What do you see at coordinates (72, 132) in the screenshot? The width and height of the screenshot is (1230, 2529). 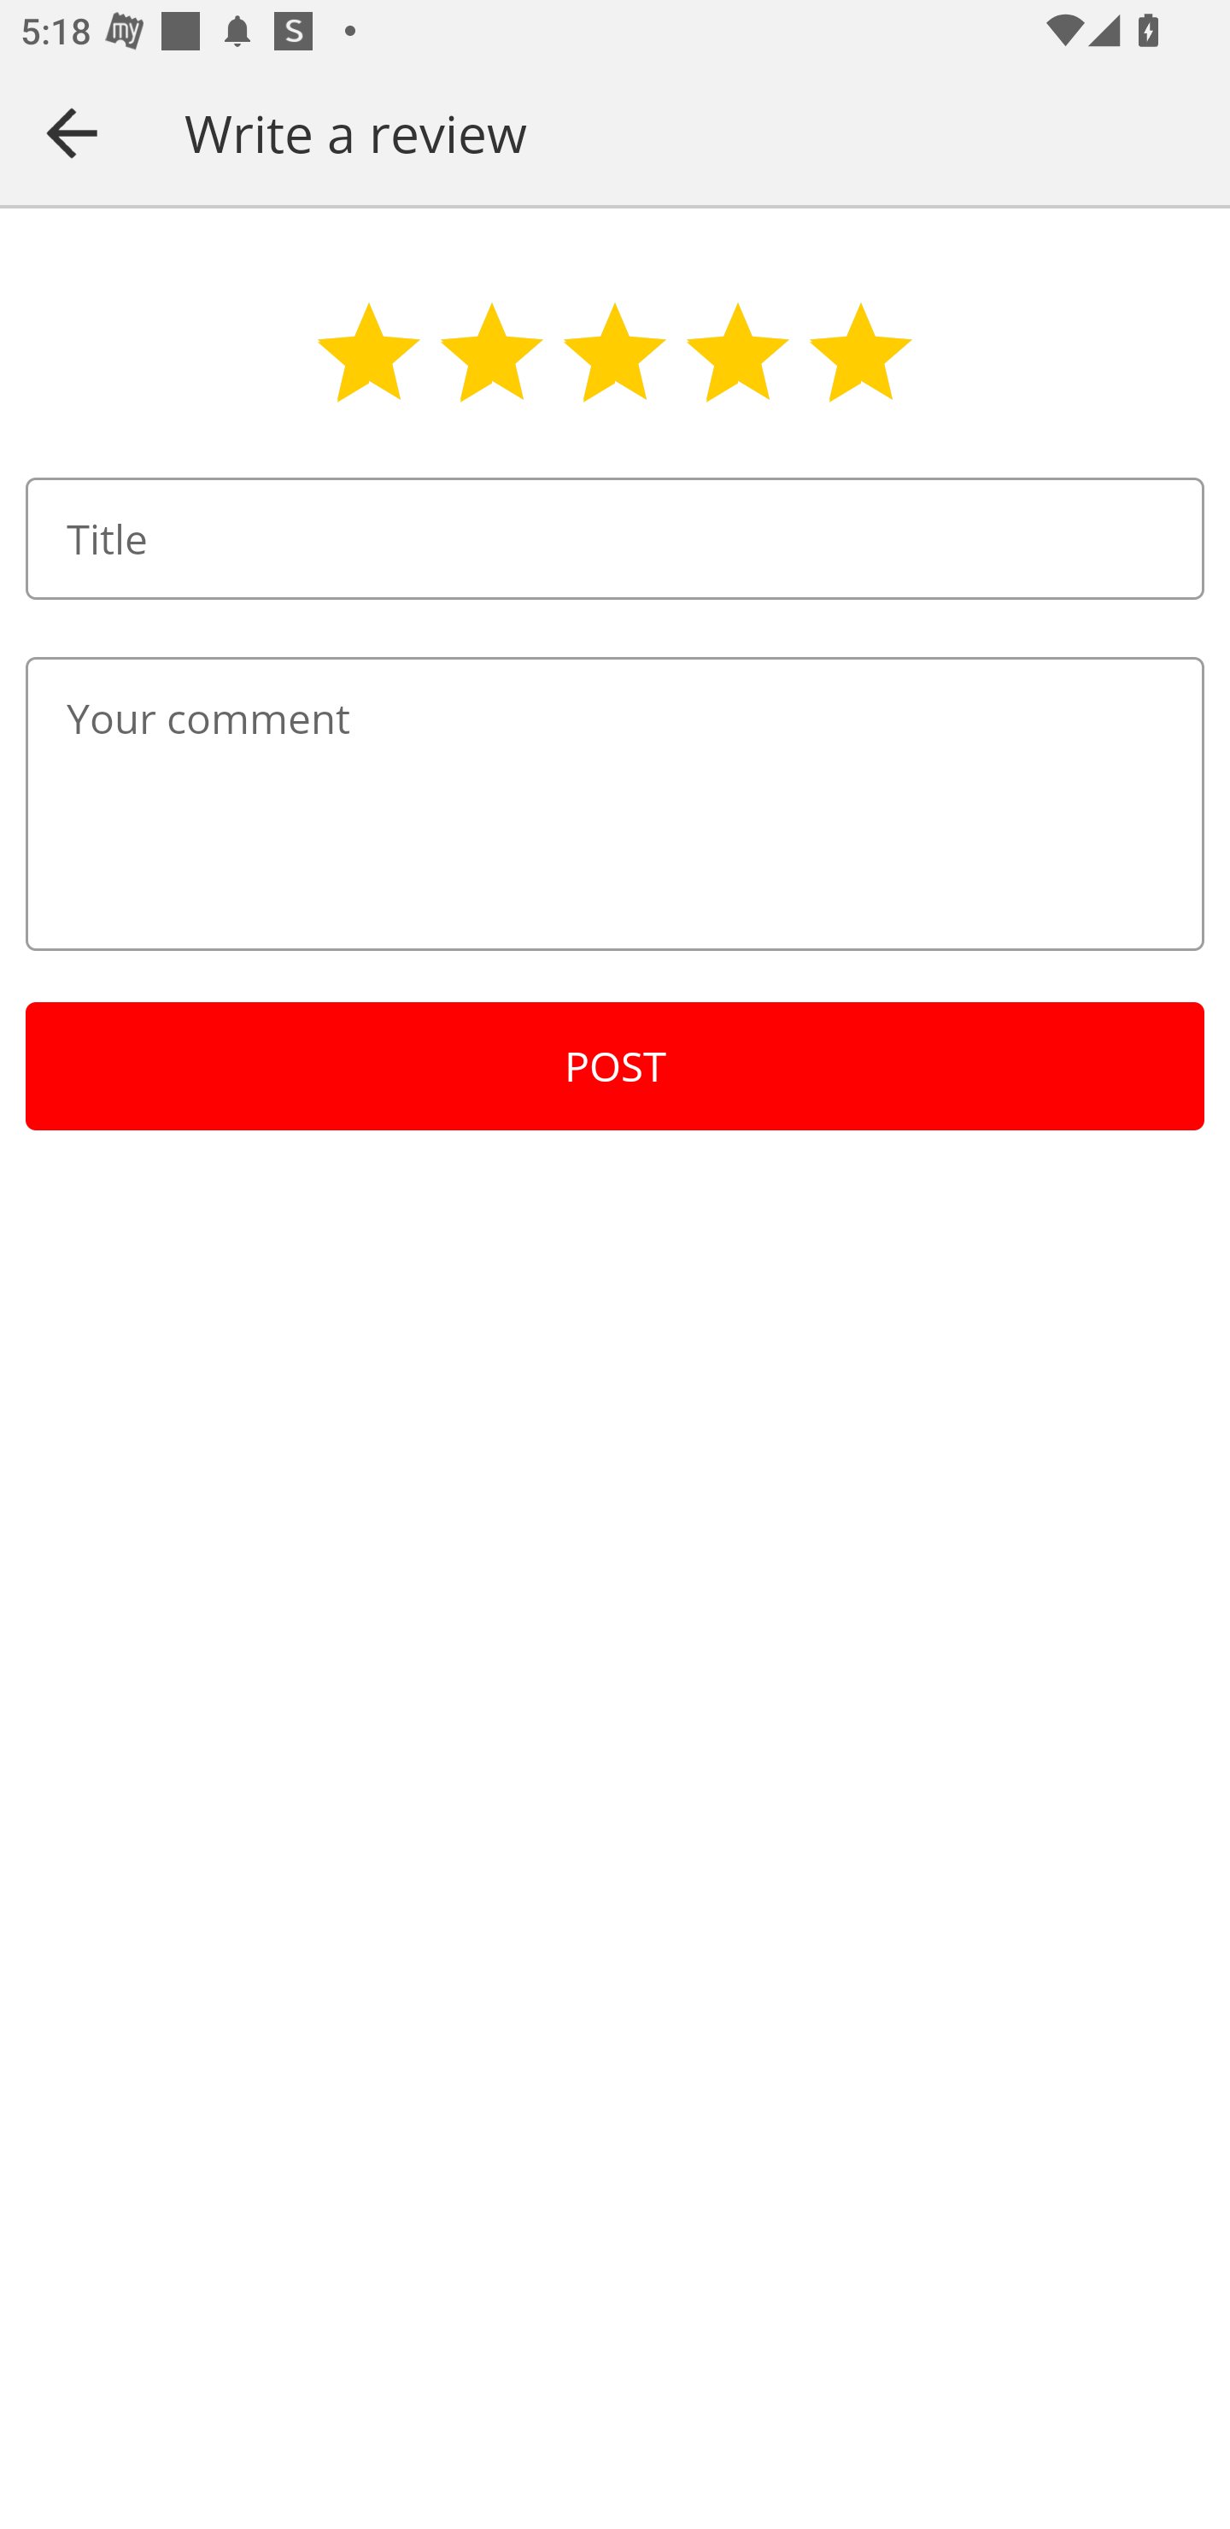 I see `Navigate up` at bounding box center [72, 132].